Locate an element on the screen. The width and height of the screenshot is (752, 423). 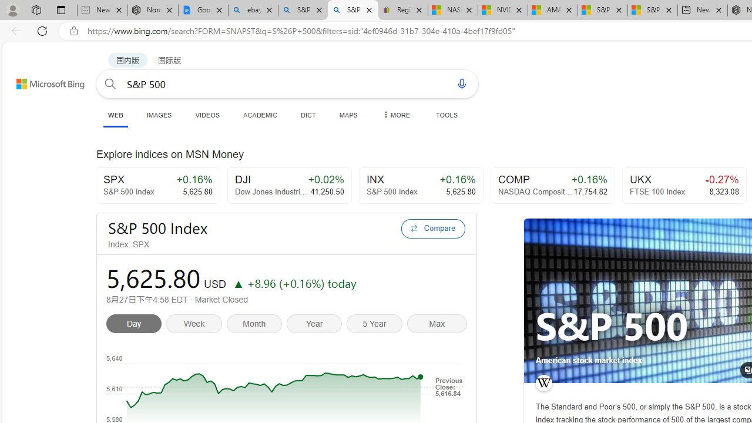
IMAGES is located at coordinates (159, 115).